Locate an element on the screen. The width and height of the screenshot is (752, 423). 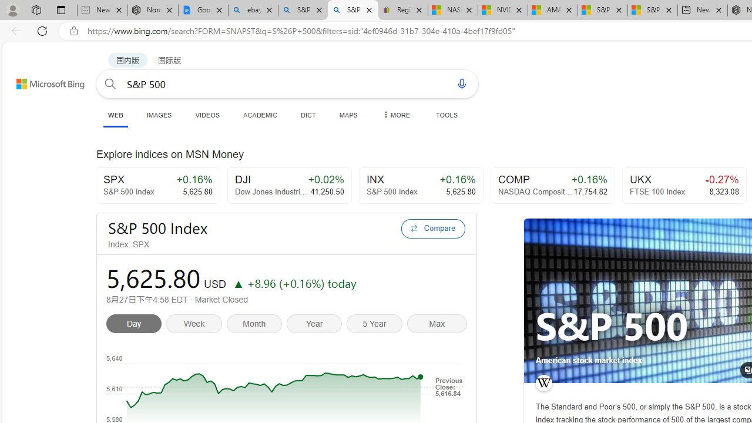
IMAGES is located at coordinates (159, 115).